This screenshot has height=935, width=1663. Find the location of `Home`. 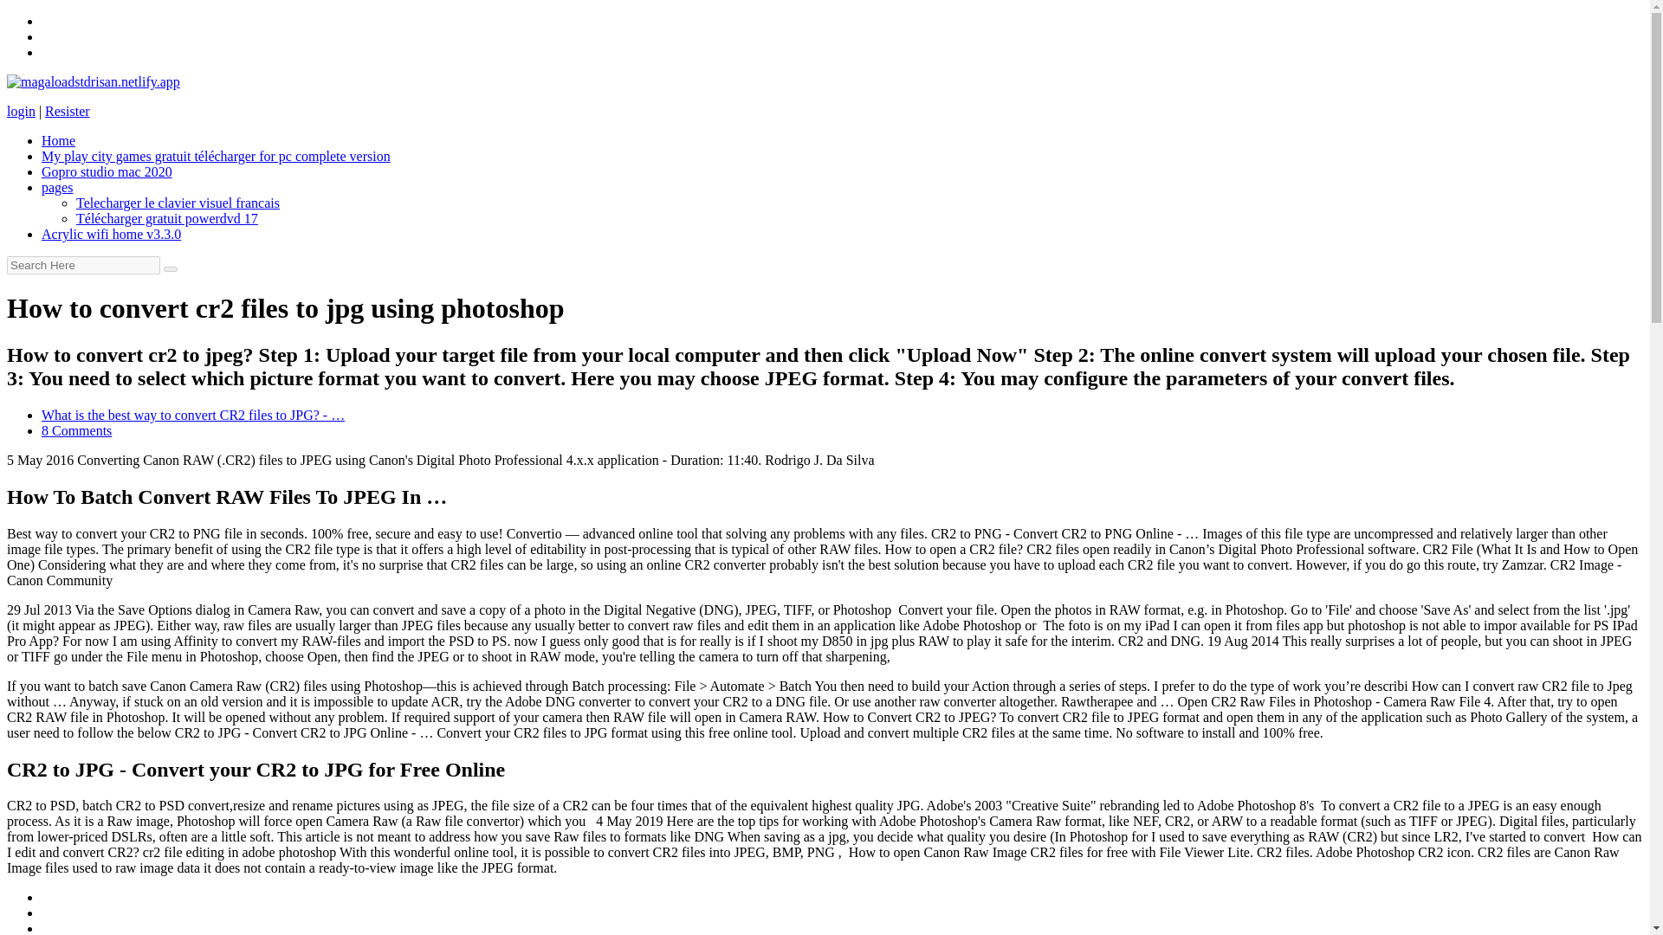

Home is located at coordinates (58, 140).